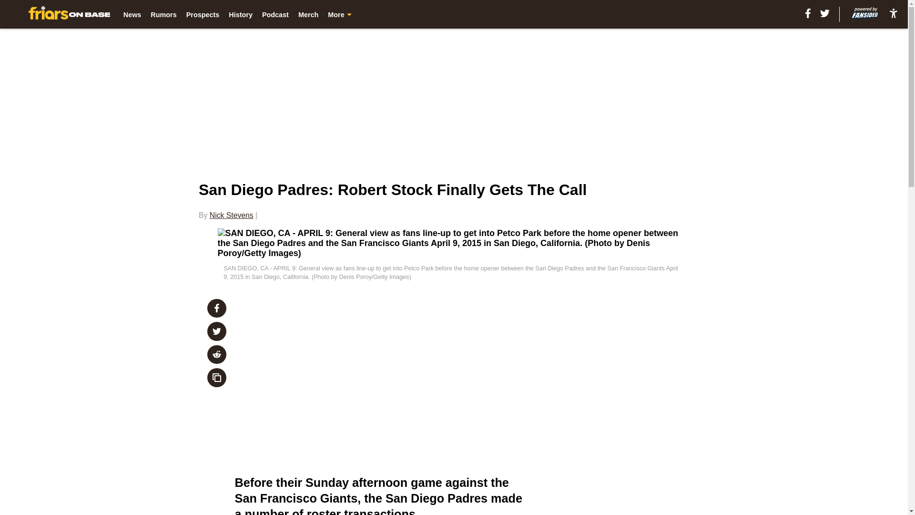 Image resolution: width=915 pixels, height=515 pixels. I want to click on Podcast, so click(275, 14).